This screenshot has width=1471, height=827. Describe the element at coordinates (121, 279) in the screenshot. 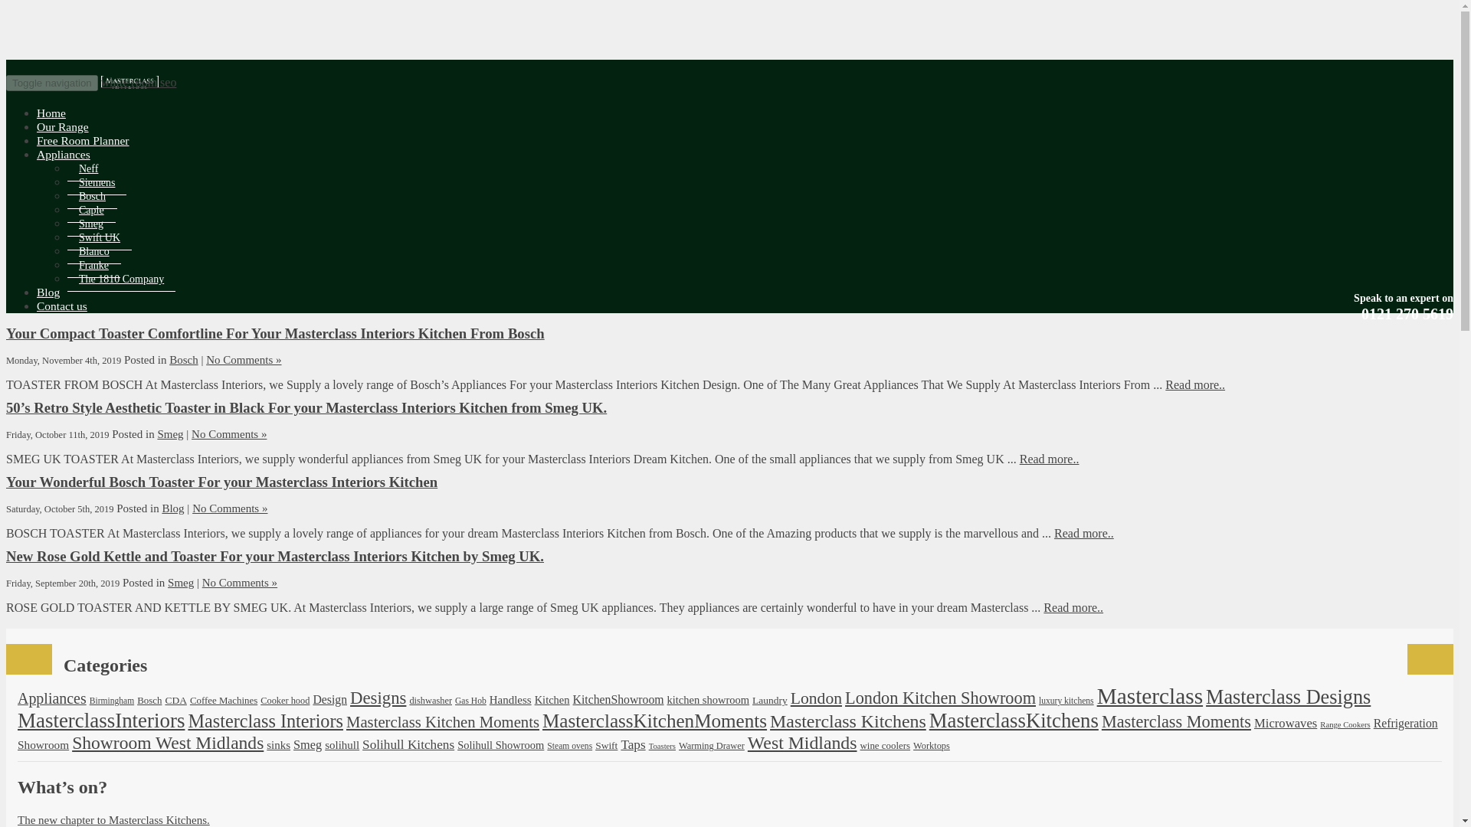

I see `The 1810 Company` at that location.